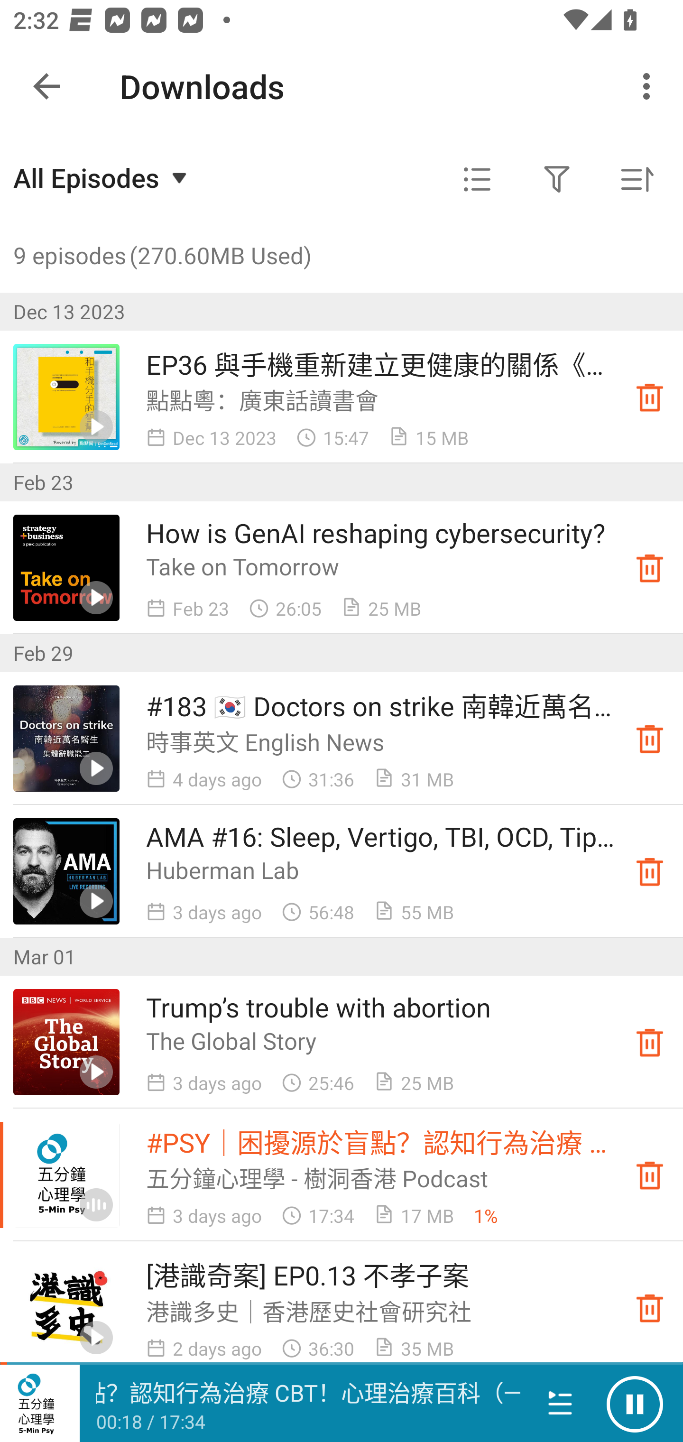  What do you see at coordinates (650, 1307) in the screenshot?
I see `Downloaded` at bounding box center [650, 1307].